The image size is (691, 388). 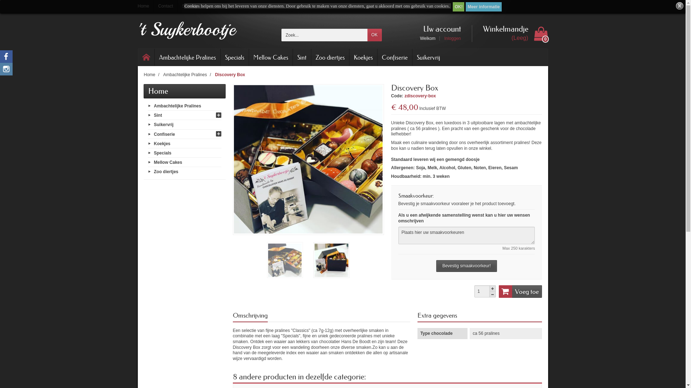 I want to click on Zoo diertjes, so click(x=166, y=172).